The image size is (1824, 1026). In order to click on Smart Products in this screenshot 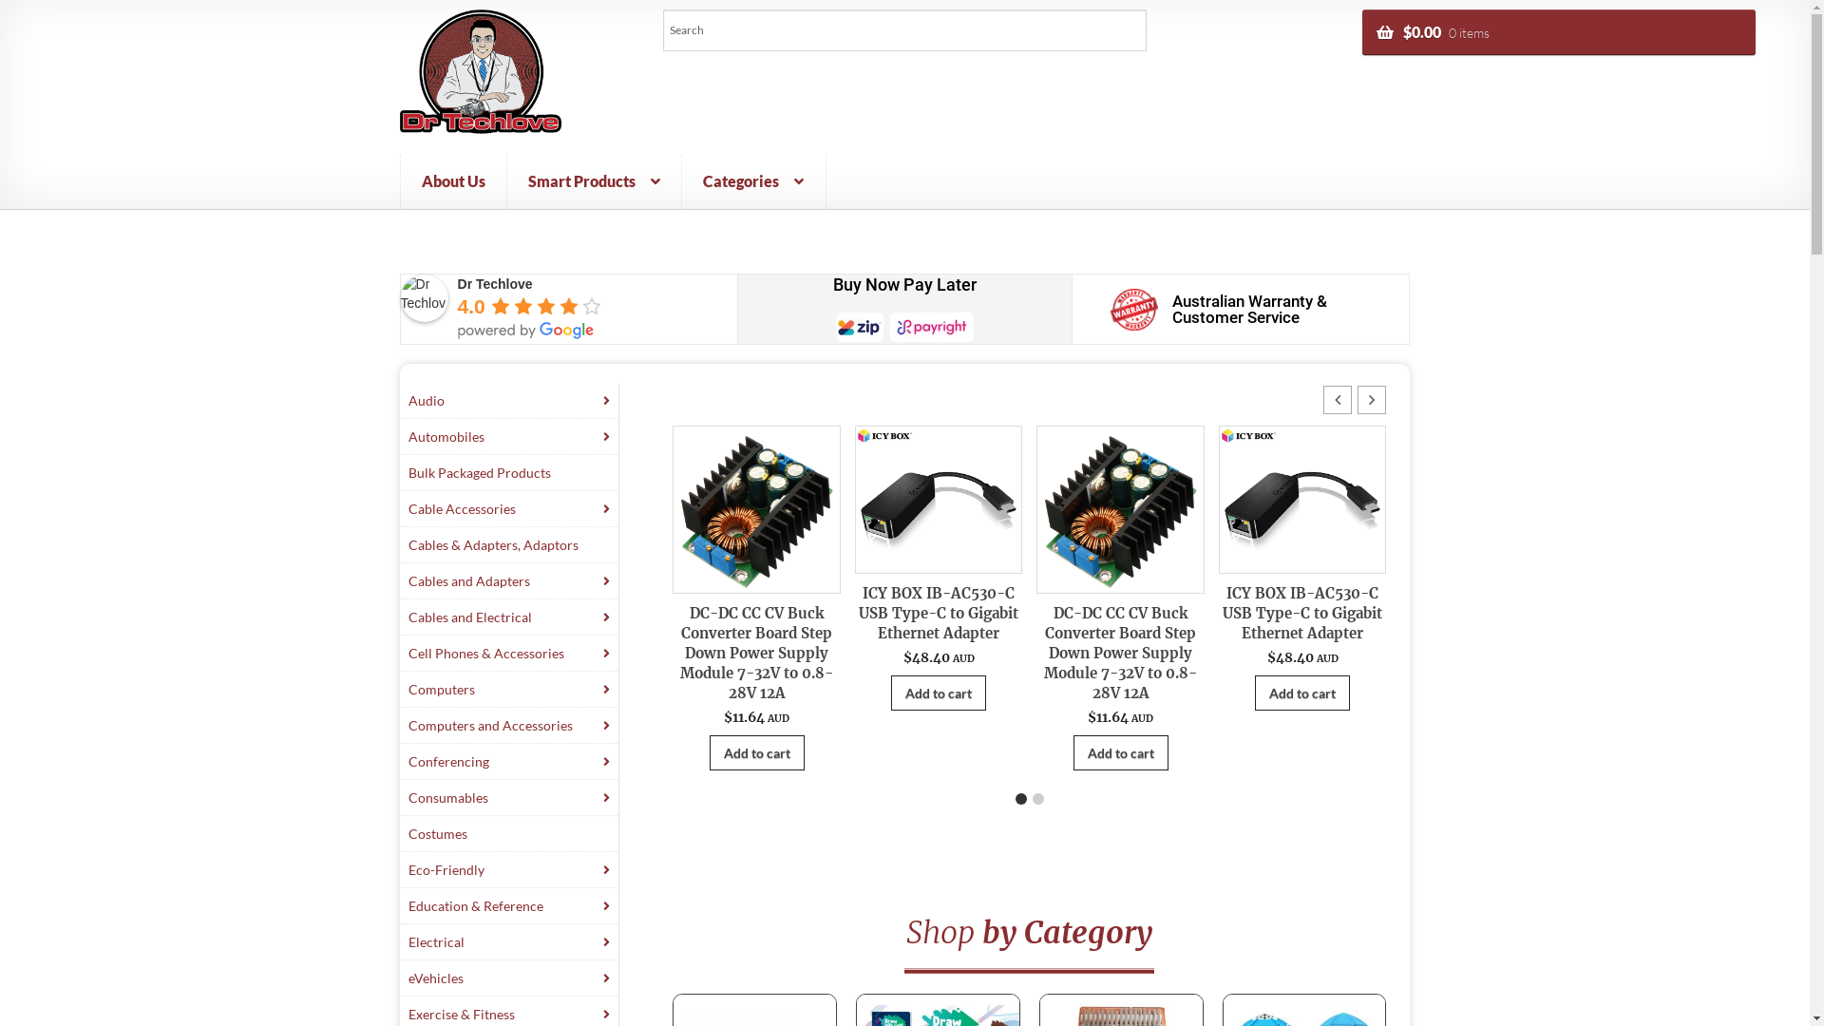, I will do `click(595, 181)`.